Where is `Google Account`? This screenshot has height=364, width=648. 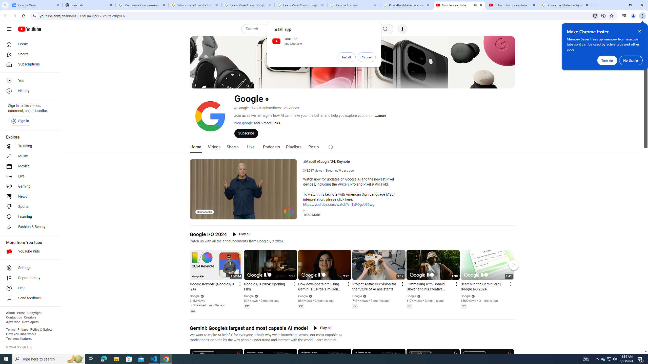 Google Account is located at coordinates (354, 5).